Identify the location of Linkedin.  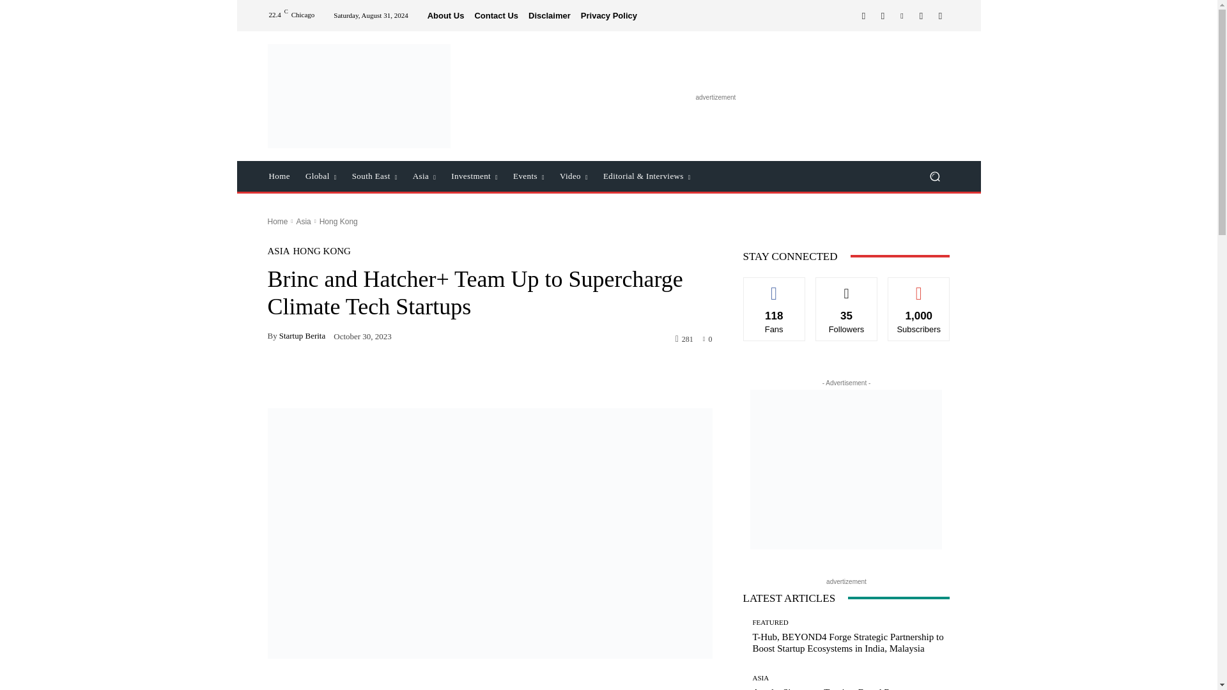
(901, 15).